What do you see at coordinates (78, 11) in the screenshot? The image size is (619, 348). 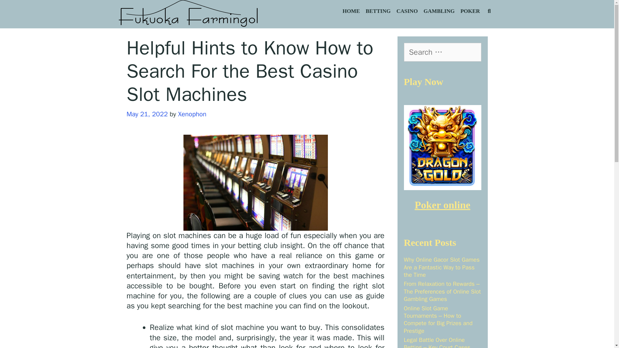 I see `Search` at bounding box center [78, 11].